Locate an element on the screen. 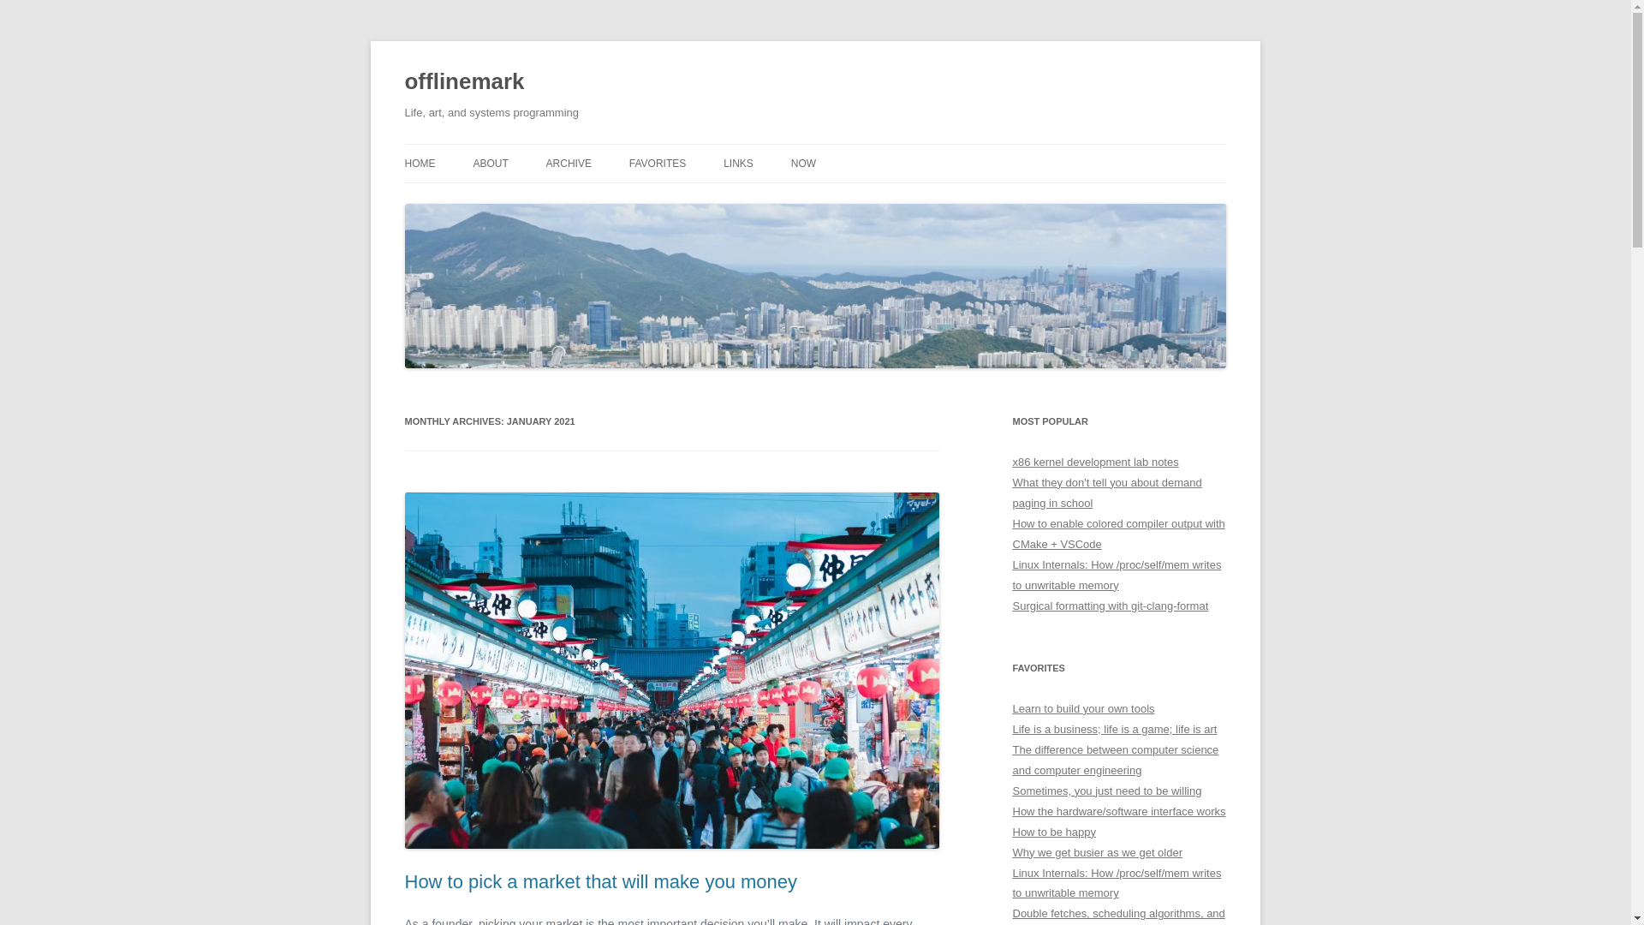 This screenshot has height=925, width=1644. ABOUT is located at coordinates (490, 163).